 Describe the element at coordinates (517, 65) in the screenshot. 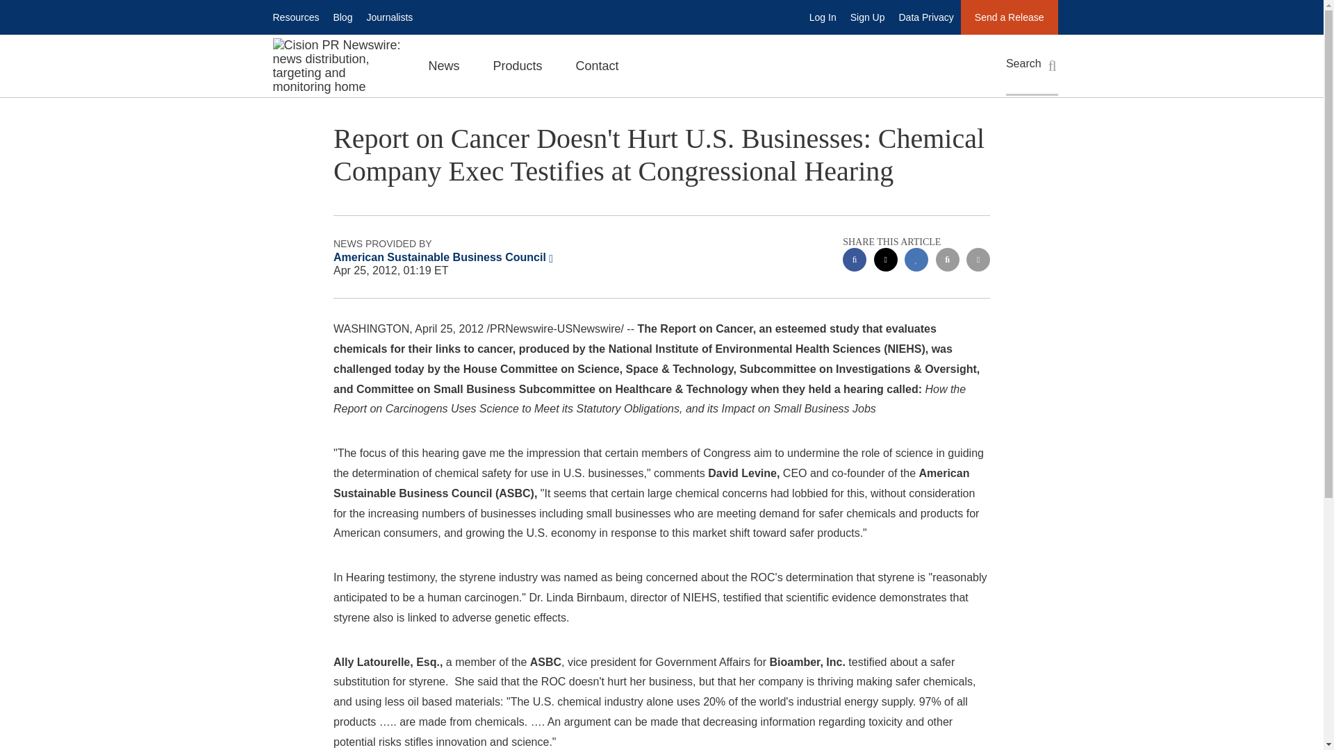

I see `Products` at that location.